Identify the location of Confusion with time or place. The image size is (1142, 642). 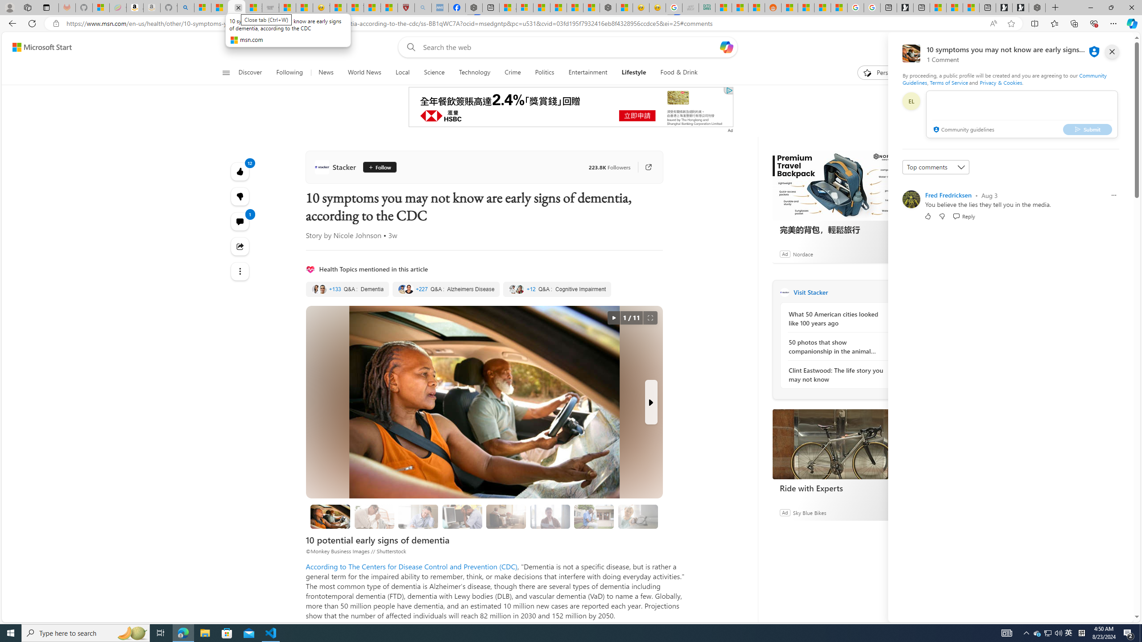
(506, 516).